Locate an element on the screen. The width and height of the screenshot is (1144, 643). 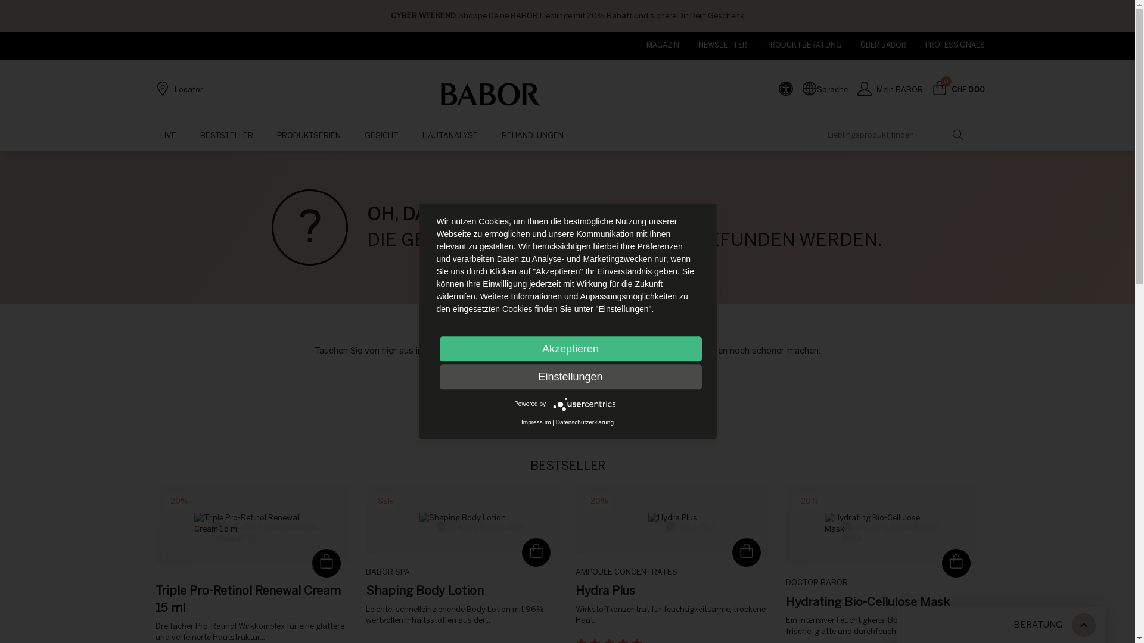
IN DEN WARENKORB is located at coordinates (956, 563).